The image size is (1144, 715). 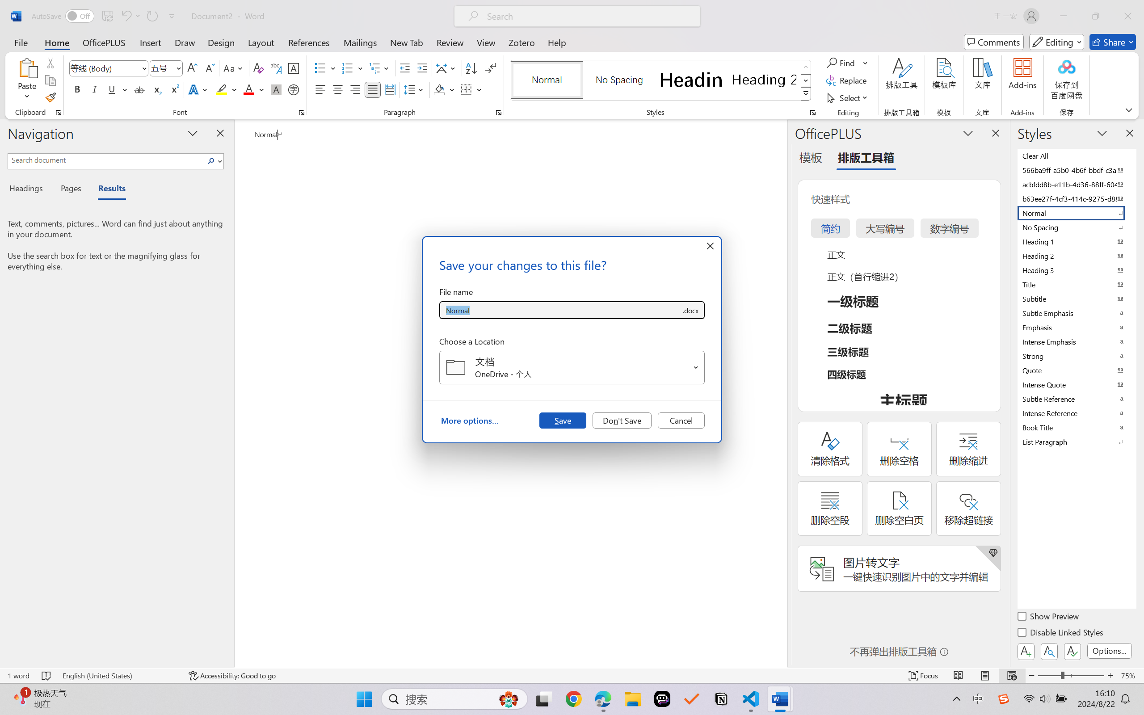 What do you see at coordinates (78, 89) in the screenshot?
I see `Bold` at bounding box center [78, 89].